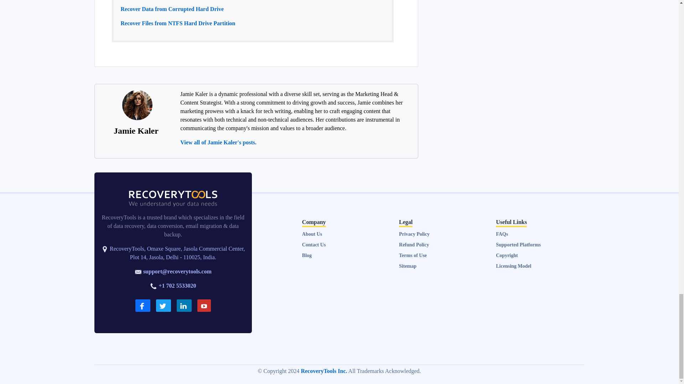  Describe the element at coordinates (314, 245) in the screenshot. I see `Contact Us` at that location.